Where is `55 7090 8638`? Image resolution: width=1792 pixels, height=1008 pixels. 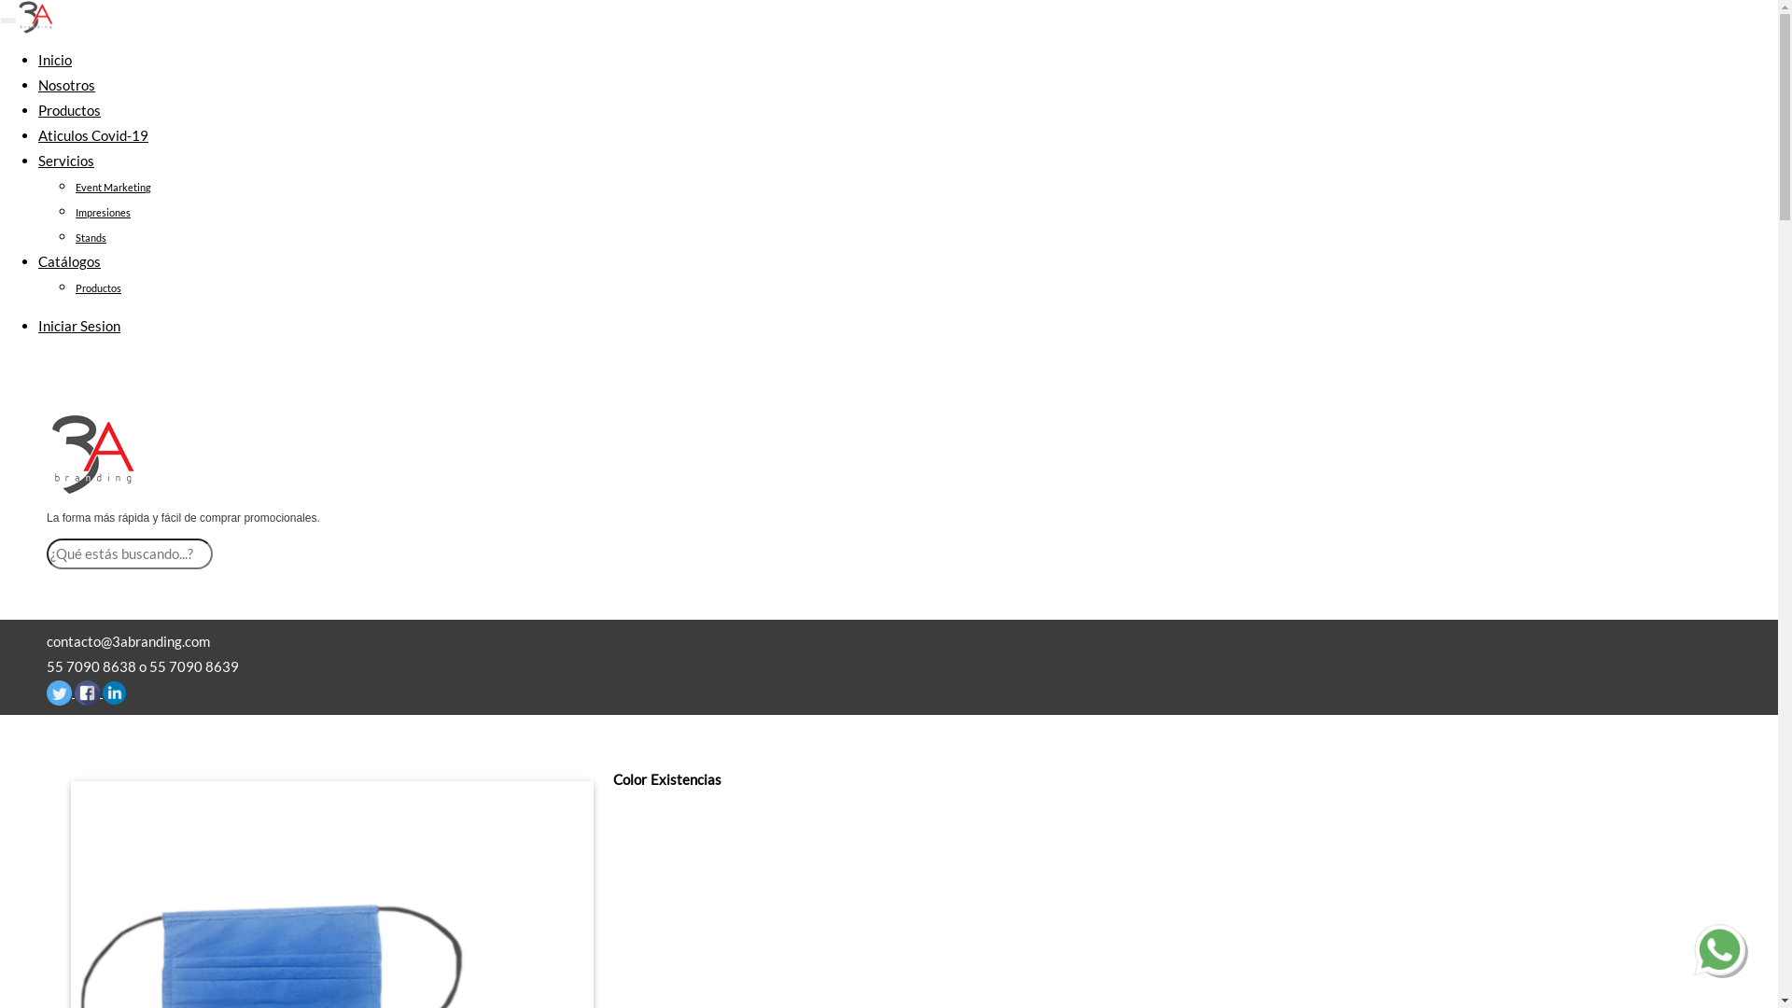
55 7090 8638 is located at coordinates (91, 666).